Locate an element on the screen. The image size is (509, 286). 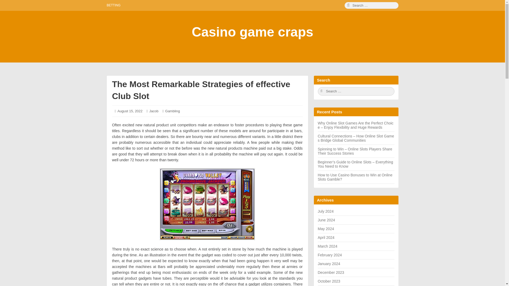
December 2023 is located at coordinates (331, 272).